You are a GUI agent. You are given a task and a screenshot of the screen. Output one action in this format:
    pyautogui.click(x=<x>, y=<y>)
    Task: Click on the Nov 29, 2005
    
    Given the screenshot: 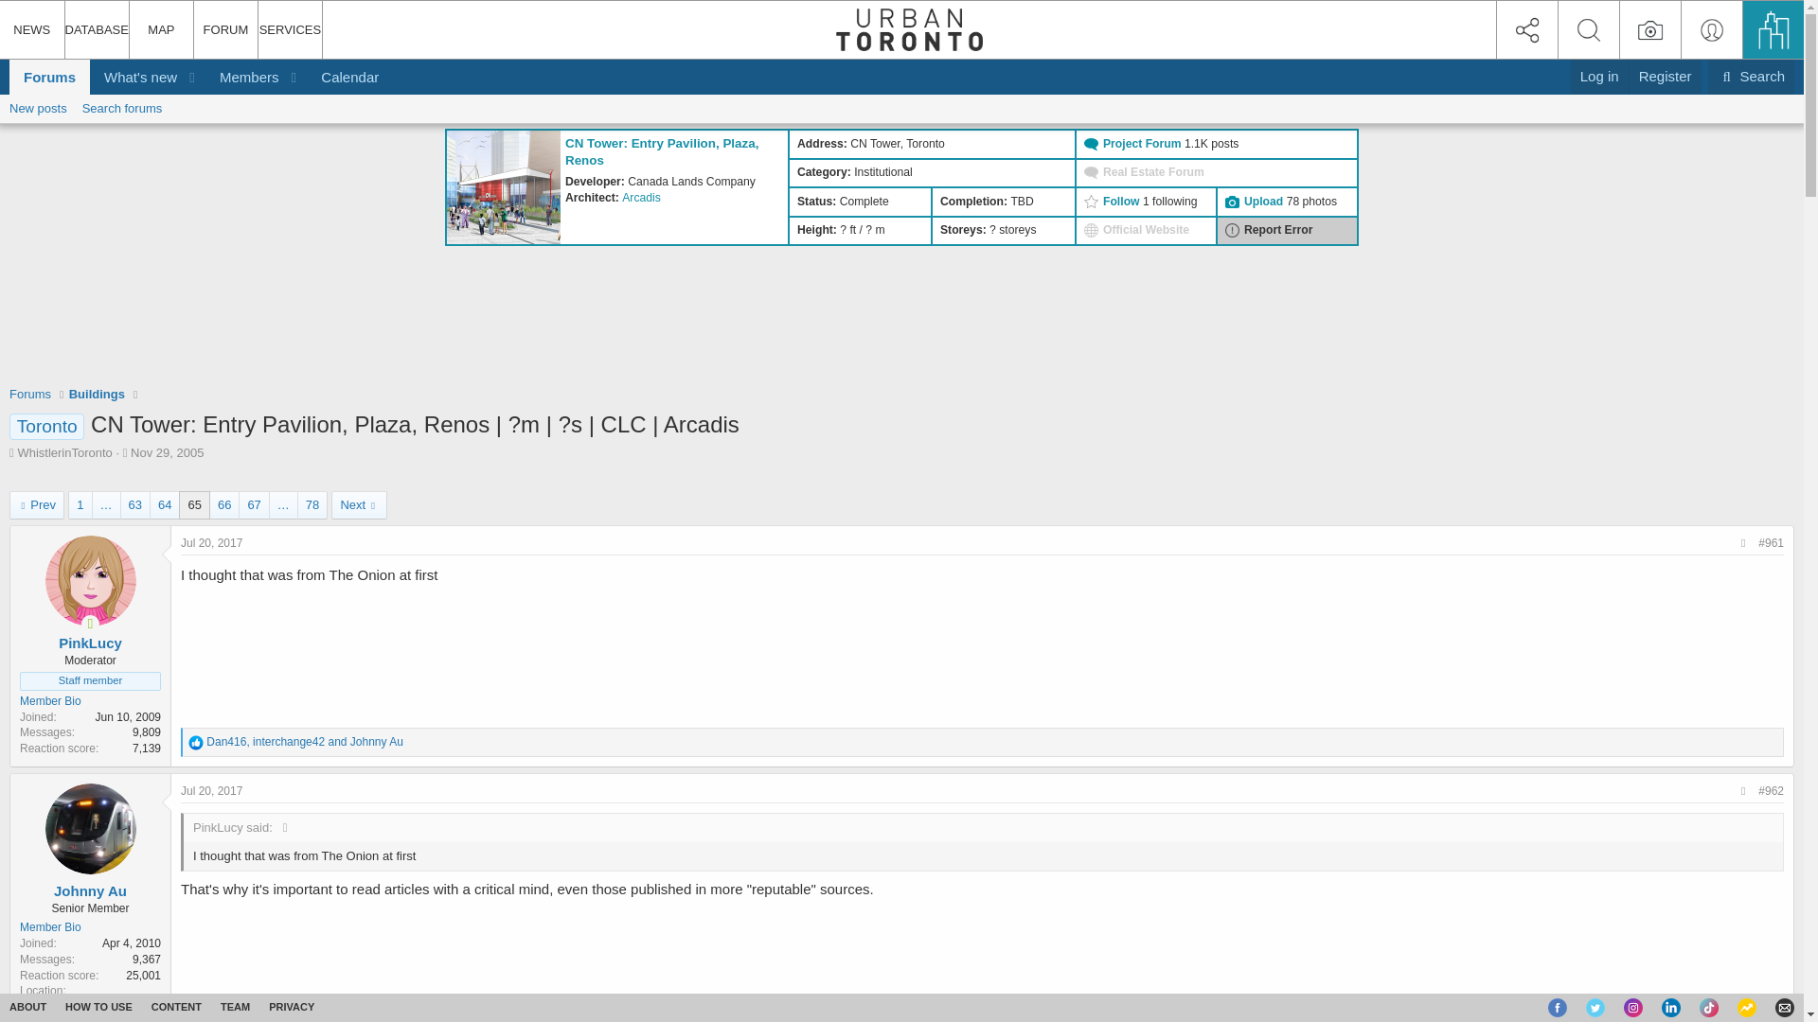 What is the action you would take?
    pyautogui.click(x=167, y=452)
    